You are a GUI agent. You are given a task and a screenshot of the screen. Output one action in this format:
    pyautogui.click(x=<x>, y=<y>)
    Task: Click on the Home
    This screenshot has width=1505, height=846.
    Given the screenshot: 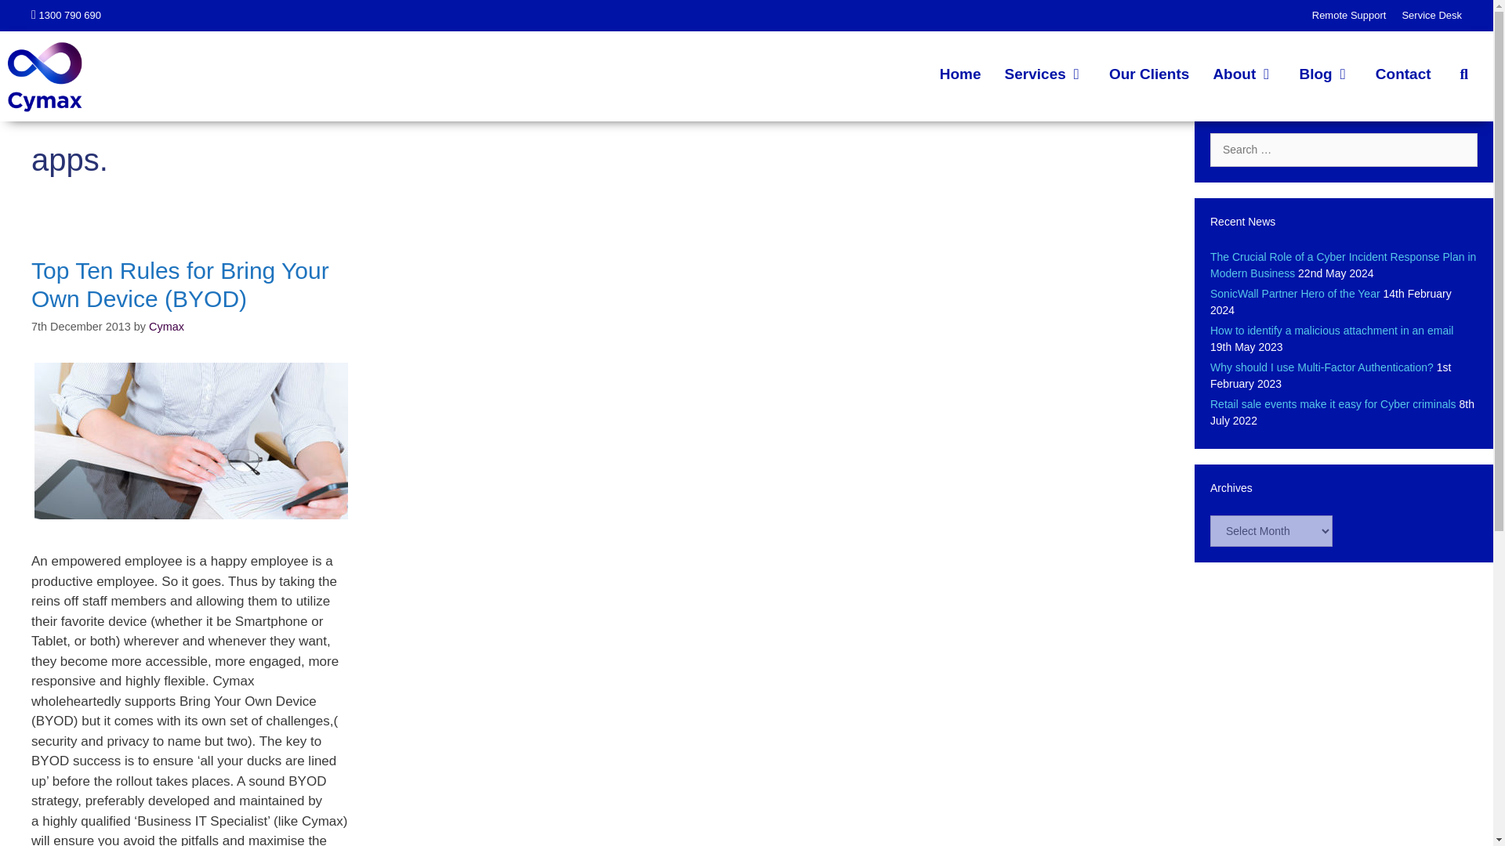 What is the action you would take?
    pyautogui.click(x=961, y=74)
    